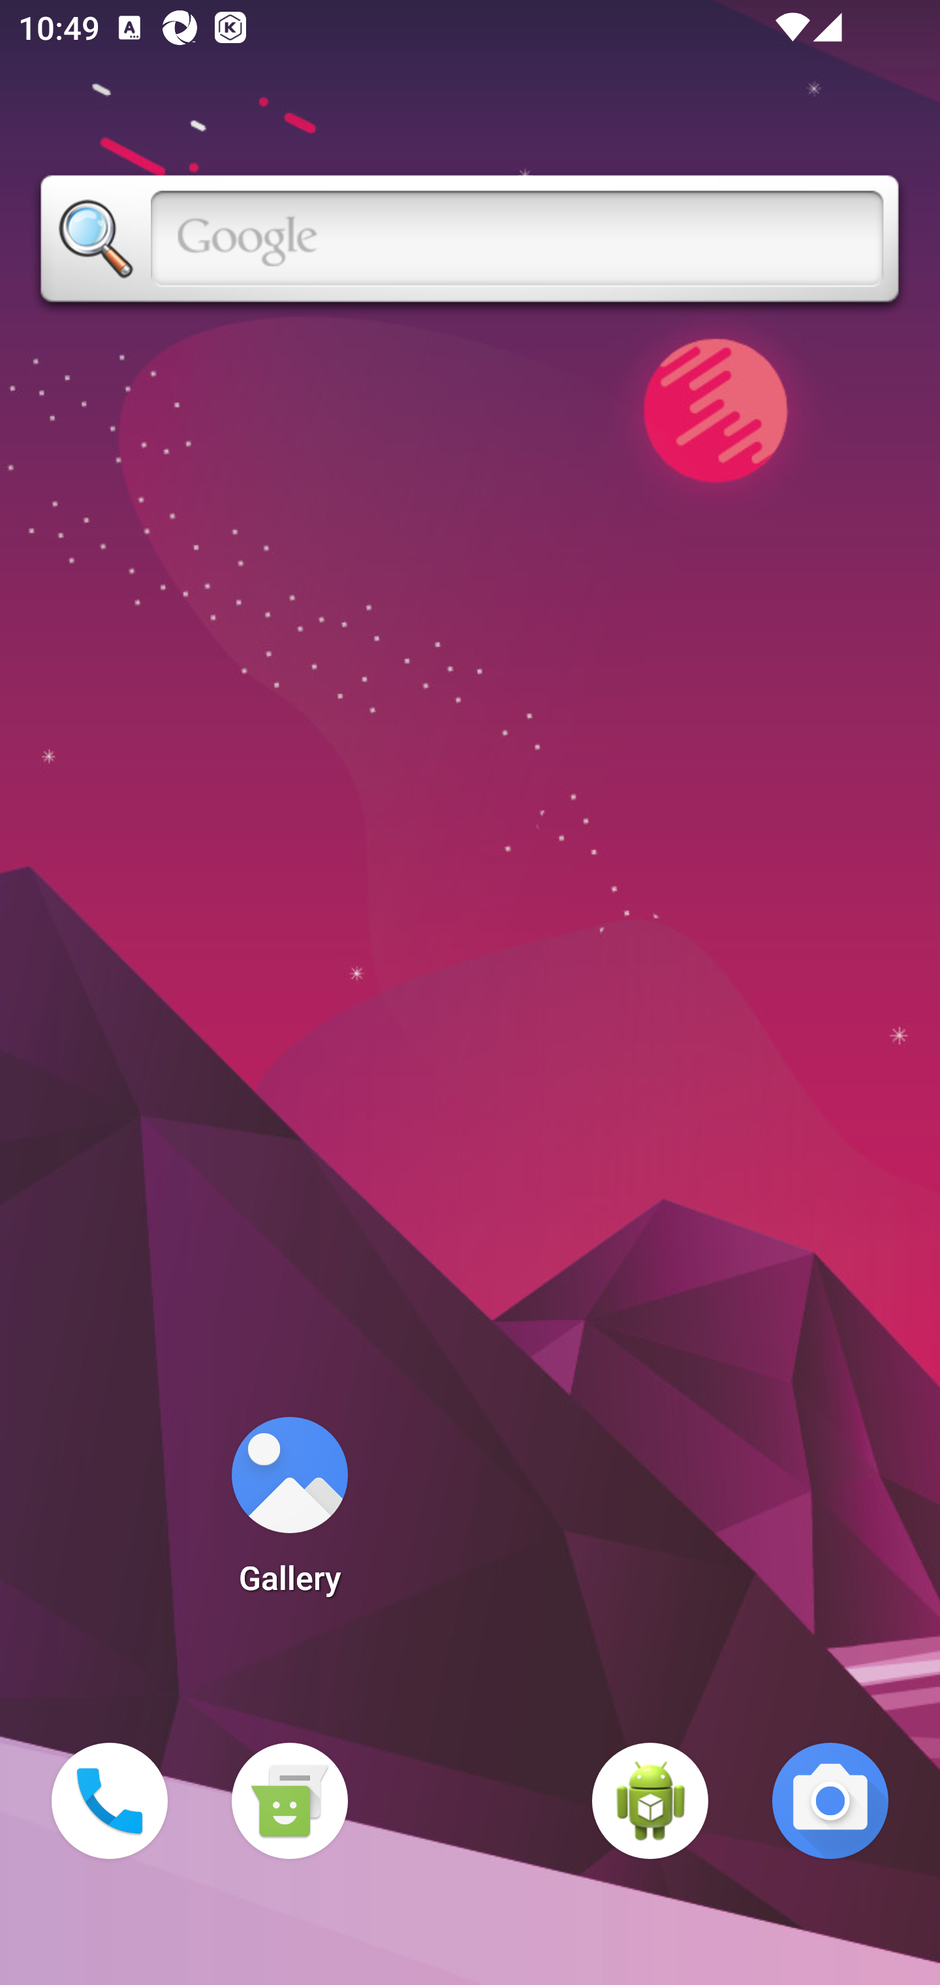 This screenshot has width=940, height=1985. What do you see at coordinates (289, 1514) in the screenshot?
I see `Gallery` at bounding box center [289, 1514].